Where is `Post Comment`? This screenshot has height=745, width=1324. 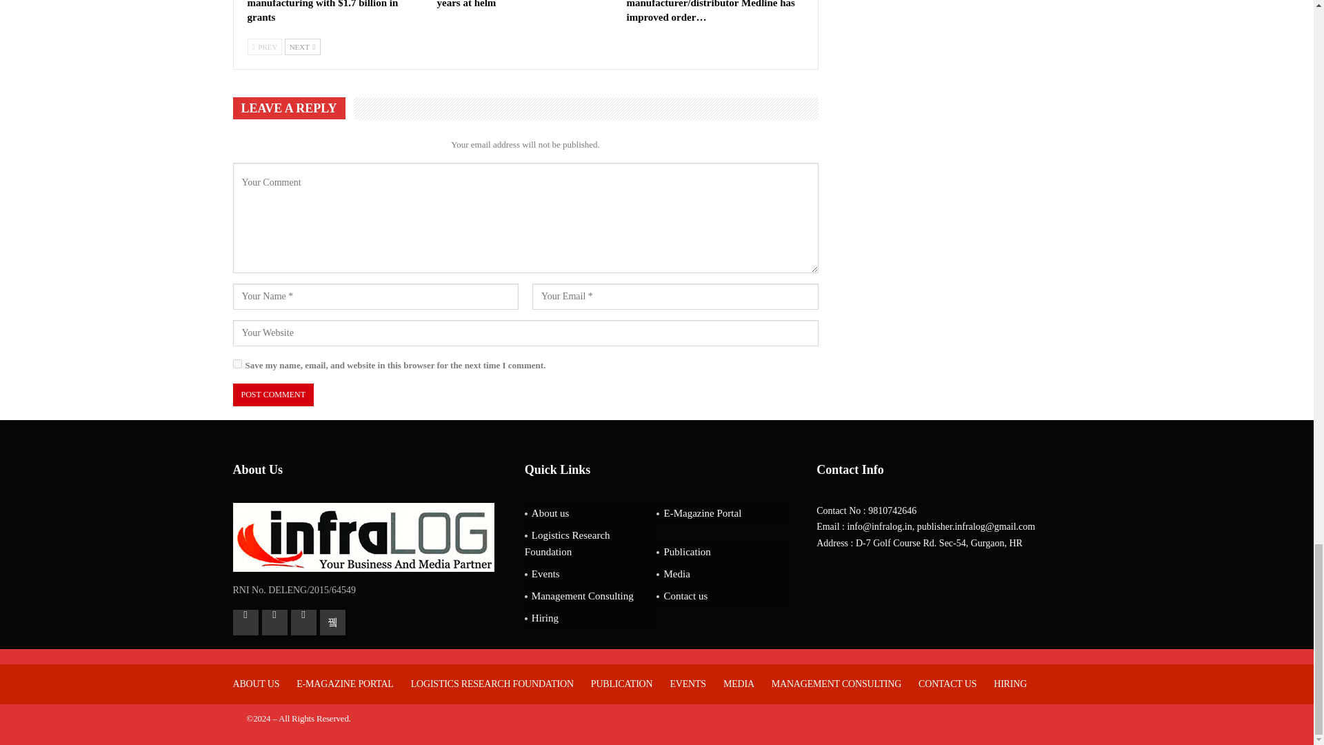 Post Comment is located at coordinates (273, 395).